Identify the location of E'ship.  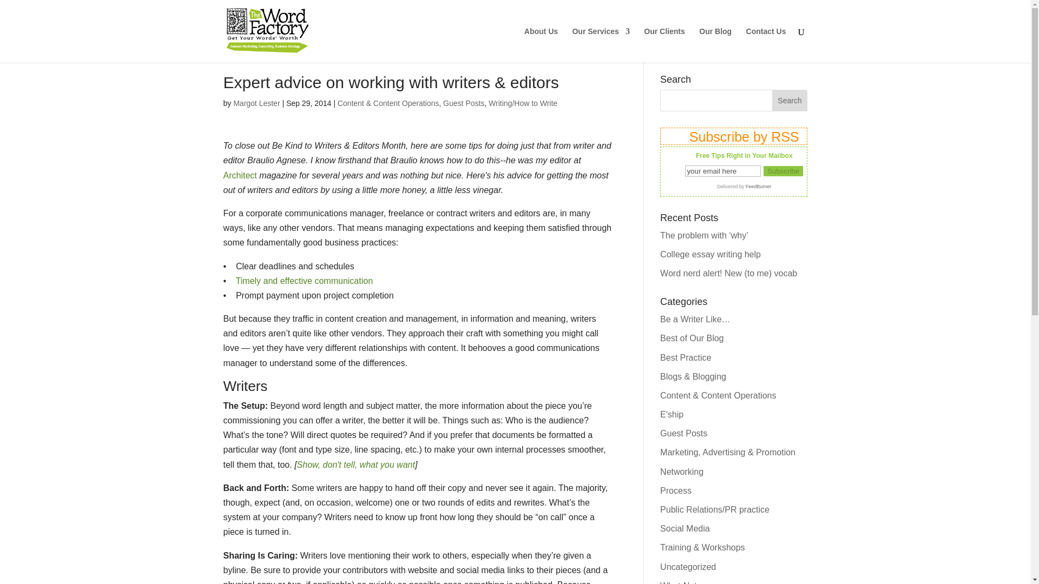
(672, 414).